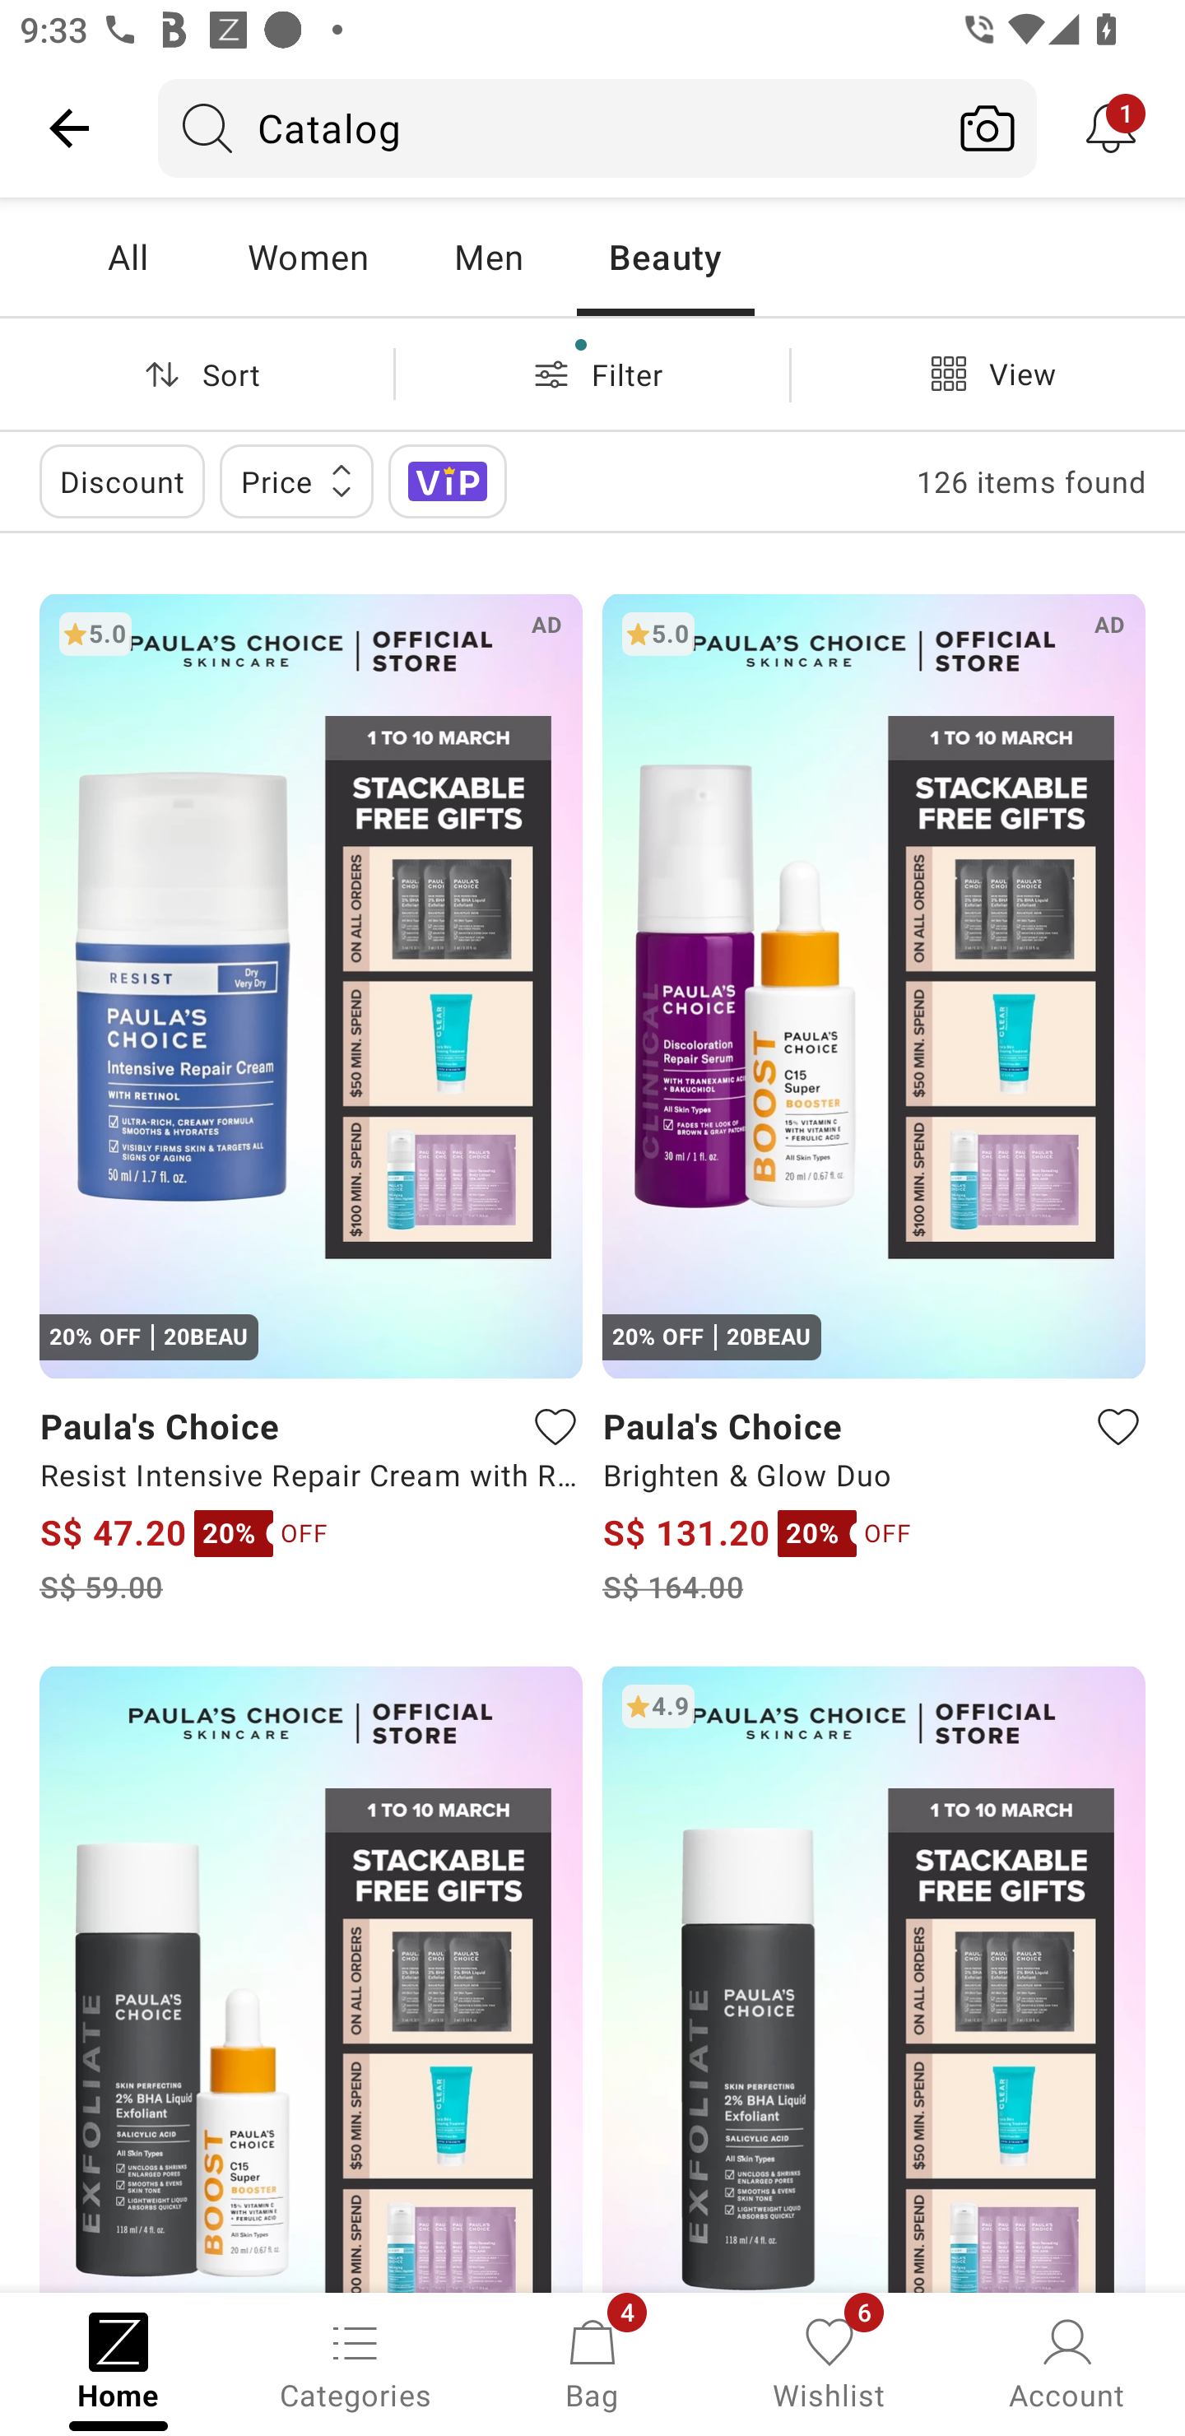  Describe the element at coordinates (829, 2362) in the screenshot. I see `Wishlist, 6 new notifications Wishlist` at that location.